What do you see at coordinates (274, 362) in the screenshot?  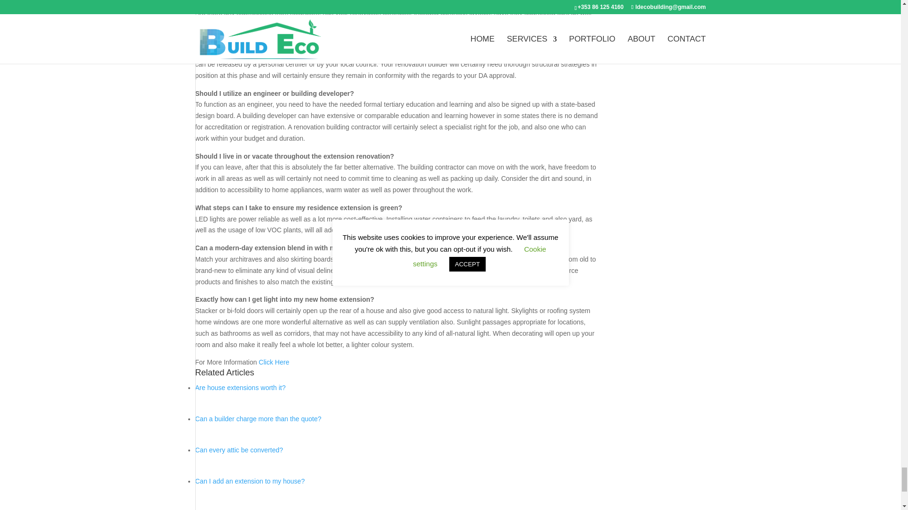 I see `Click Here` at bounding box center [274, 362].